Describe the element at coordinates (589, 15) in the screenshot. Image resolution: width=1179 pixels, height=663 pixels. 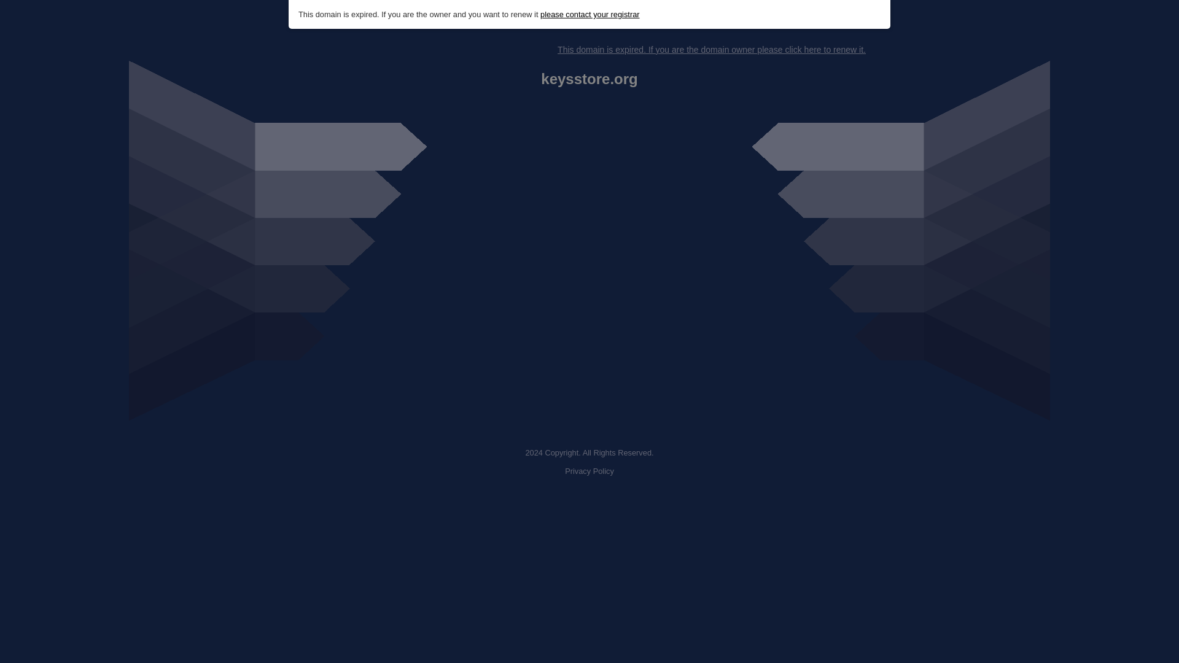
I see `please contact your registrar` at that location.